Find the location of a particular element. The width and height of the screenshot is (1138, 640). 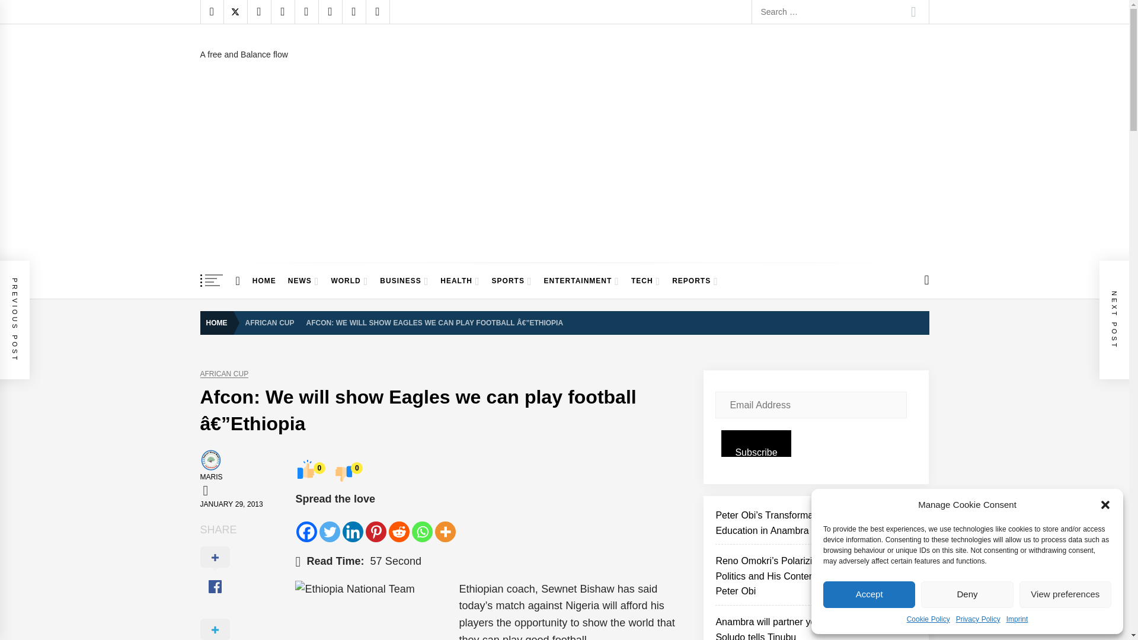

Accept is located at coordinates (869, 594).